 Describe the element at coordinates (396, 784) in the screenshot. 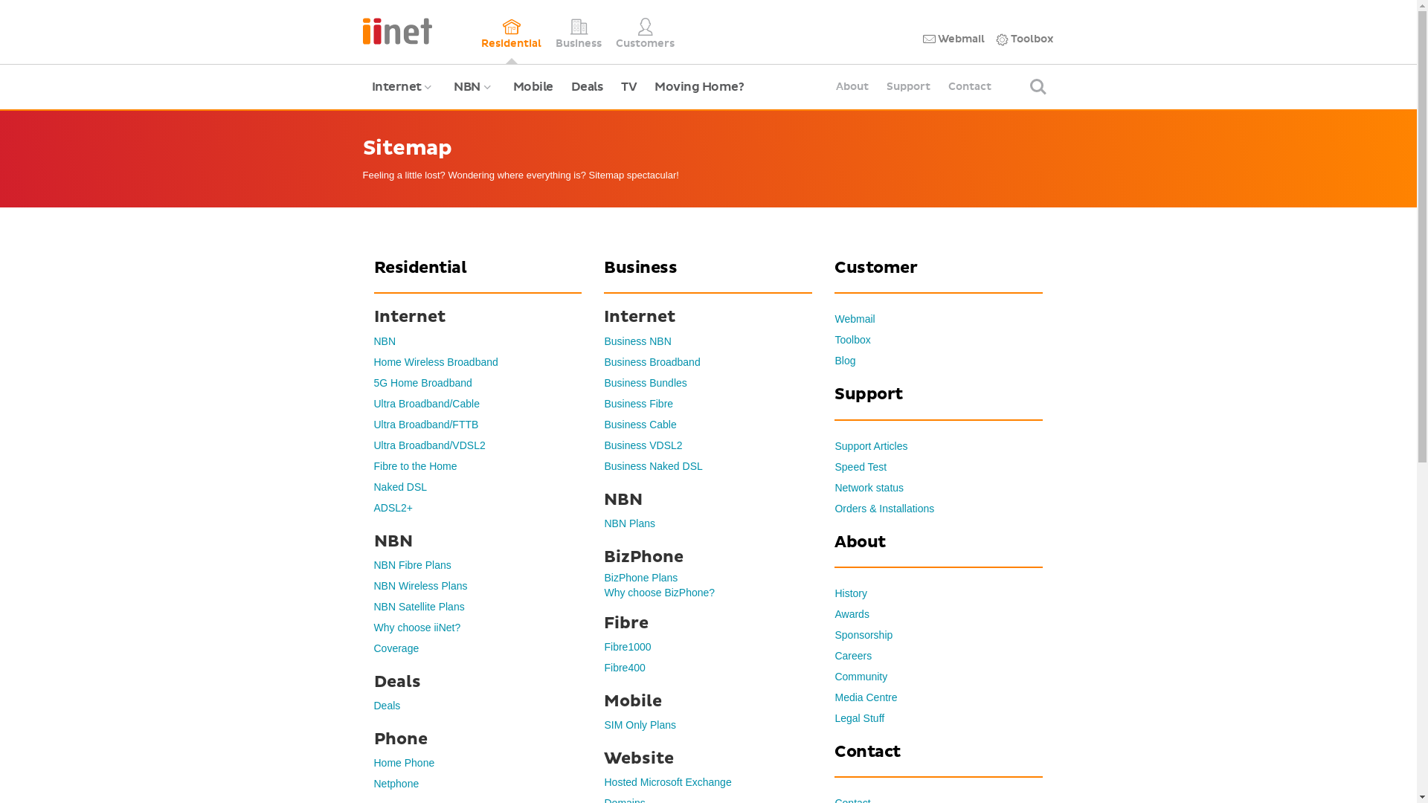

I see `Netphone` at that location.